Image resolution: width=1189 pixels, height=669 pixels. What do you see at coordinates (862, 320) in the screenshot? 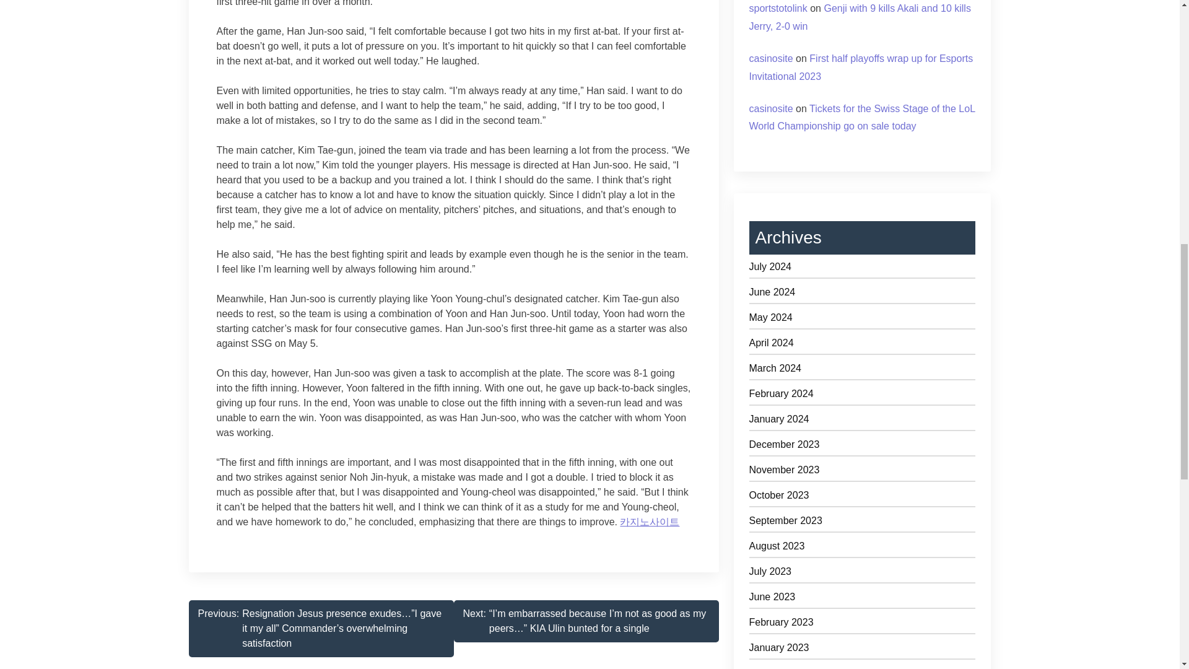
I see `May 2024` at bounding box center [862, 320].